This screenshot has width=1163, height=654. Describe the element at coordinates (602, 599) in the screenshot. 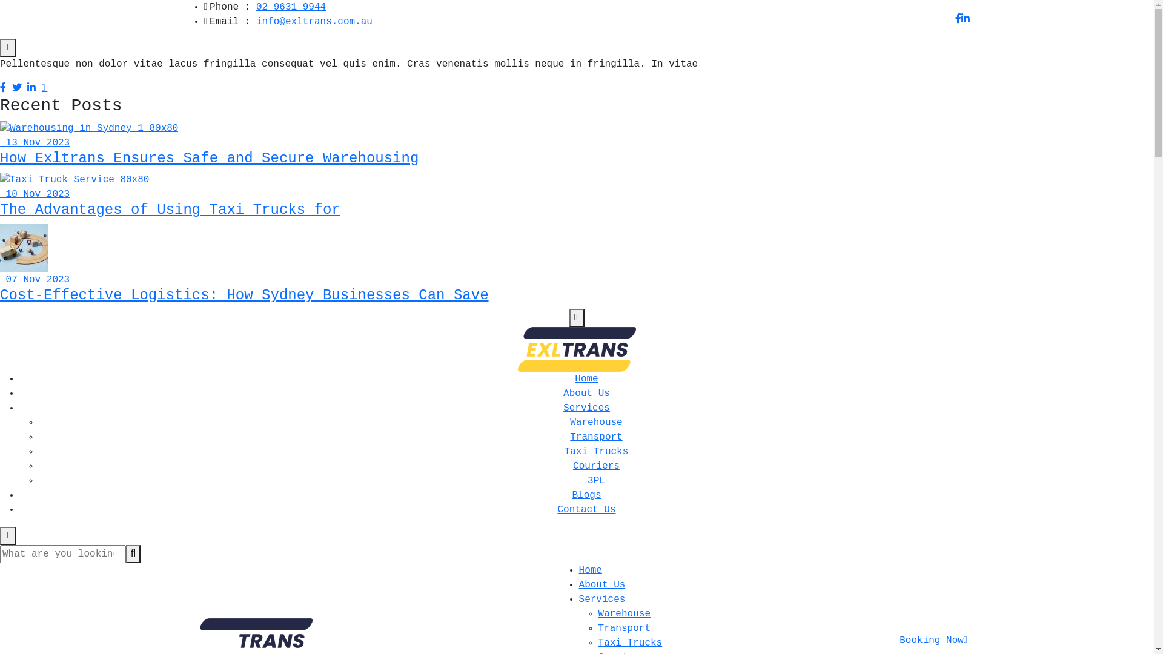

I see `Services` at that location.